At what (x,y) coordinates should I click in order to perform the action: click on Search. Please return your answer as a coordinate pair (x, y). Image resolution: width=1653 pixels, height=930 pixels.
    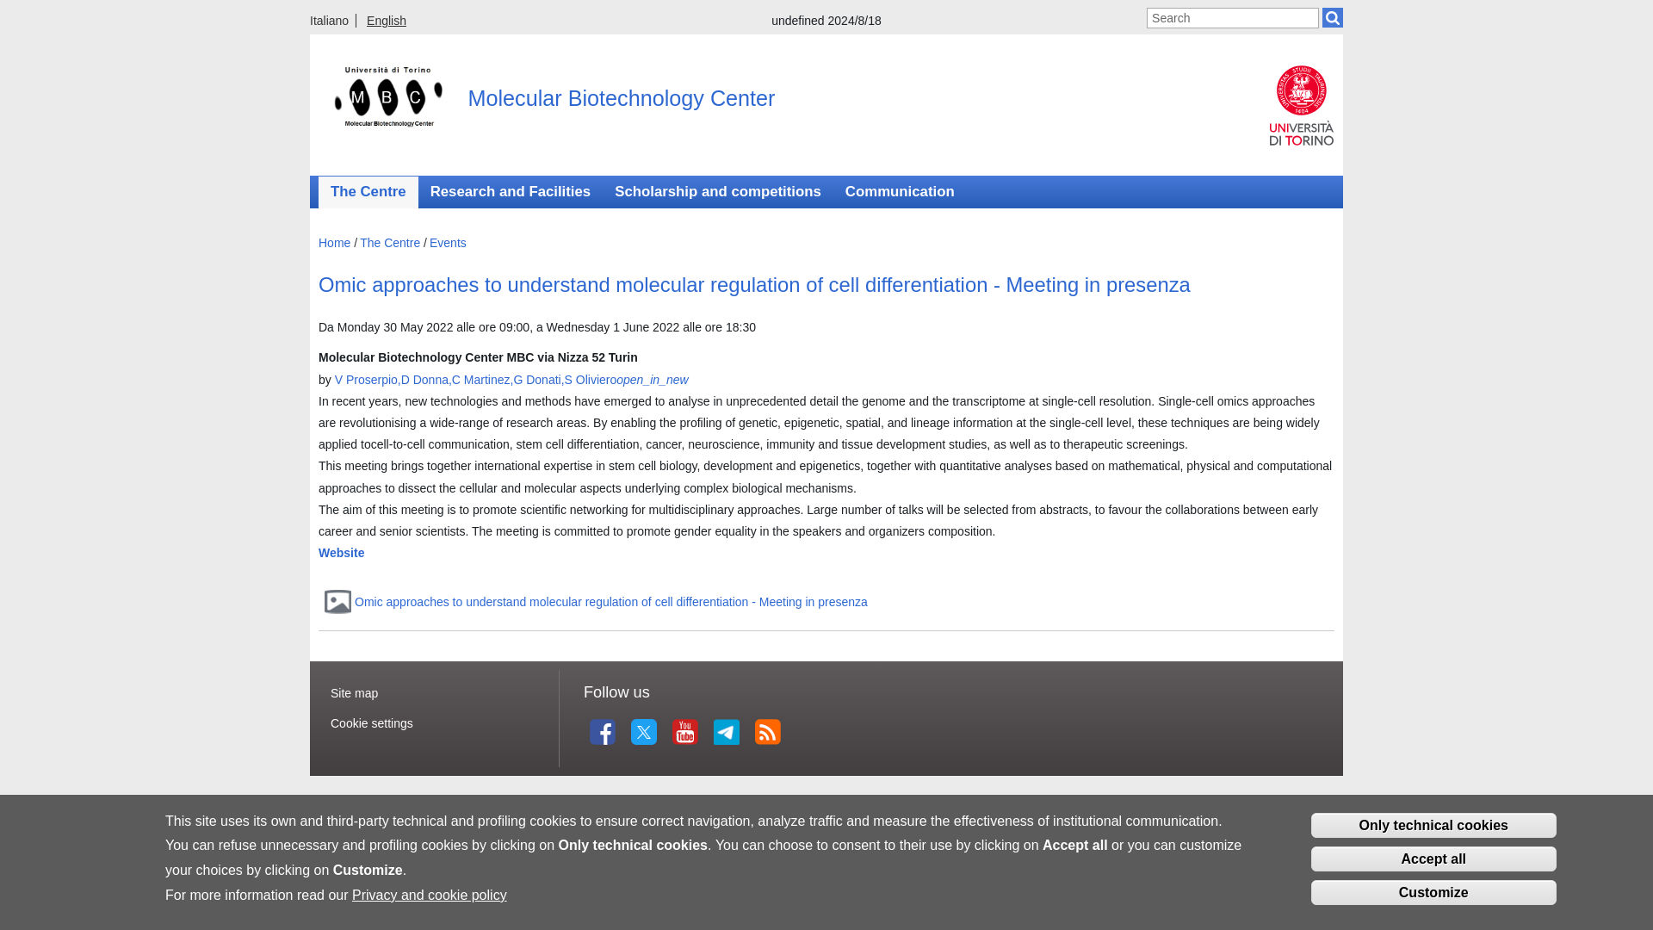
    Looking at the image, I should click on (1333, 17).